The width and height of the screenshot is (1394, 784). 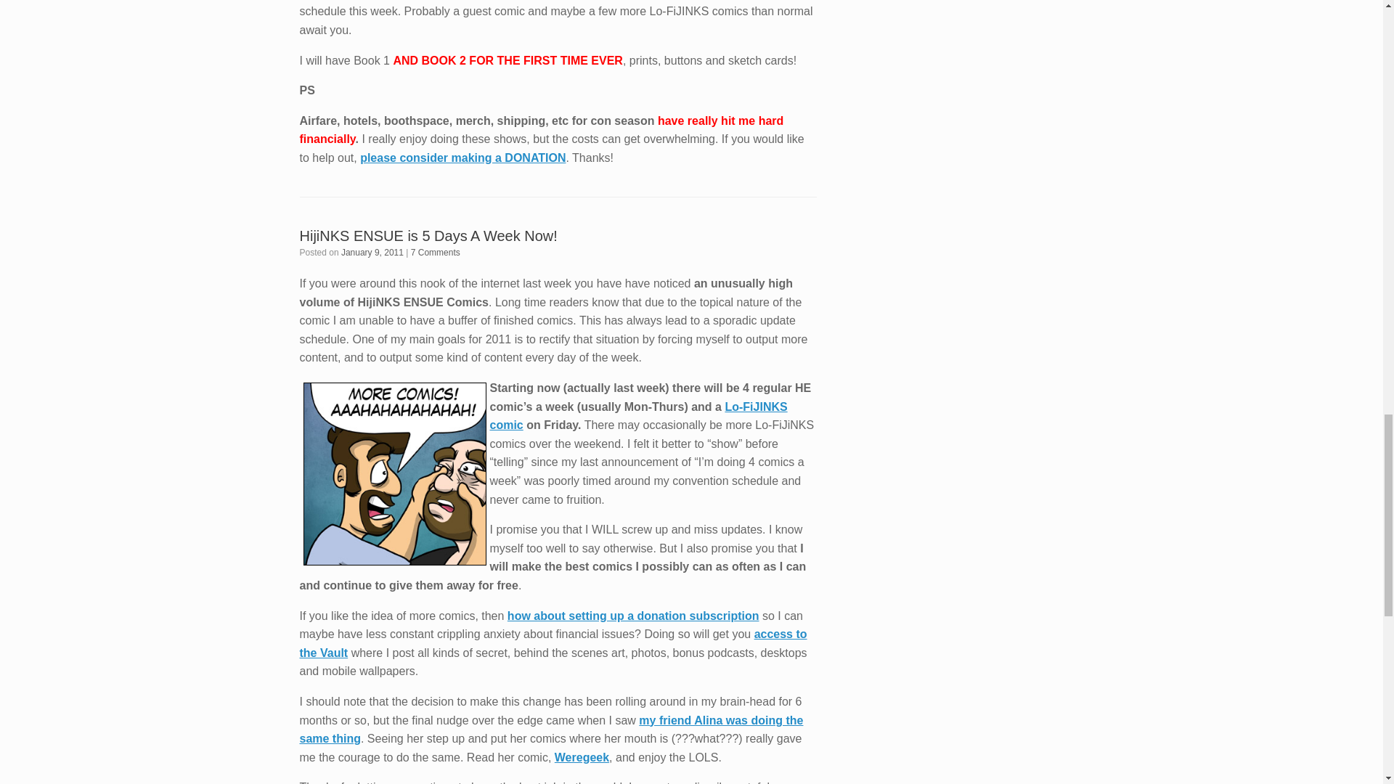 I want to click on please consider making a DONATION, so click(x=462, y=158).